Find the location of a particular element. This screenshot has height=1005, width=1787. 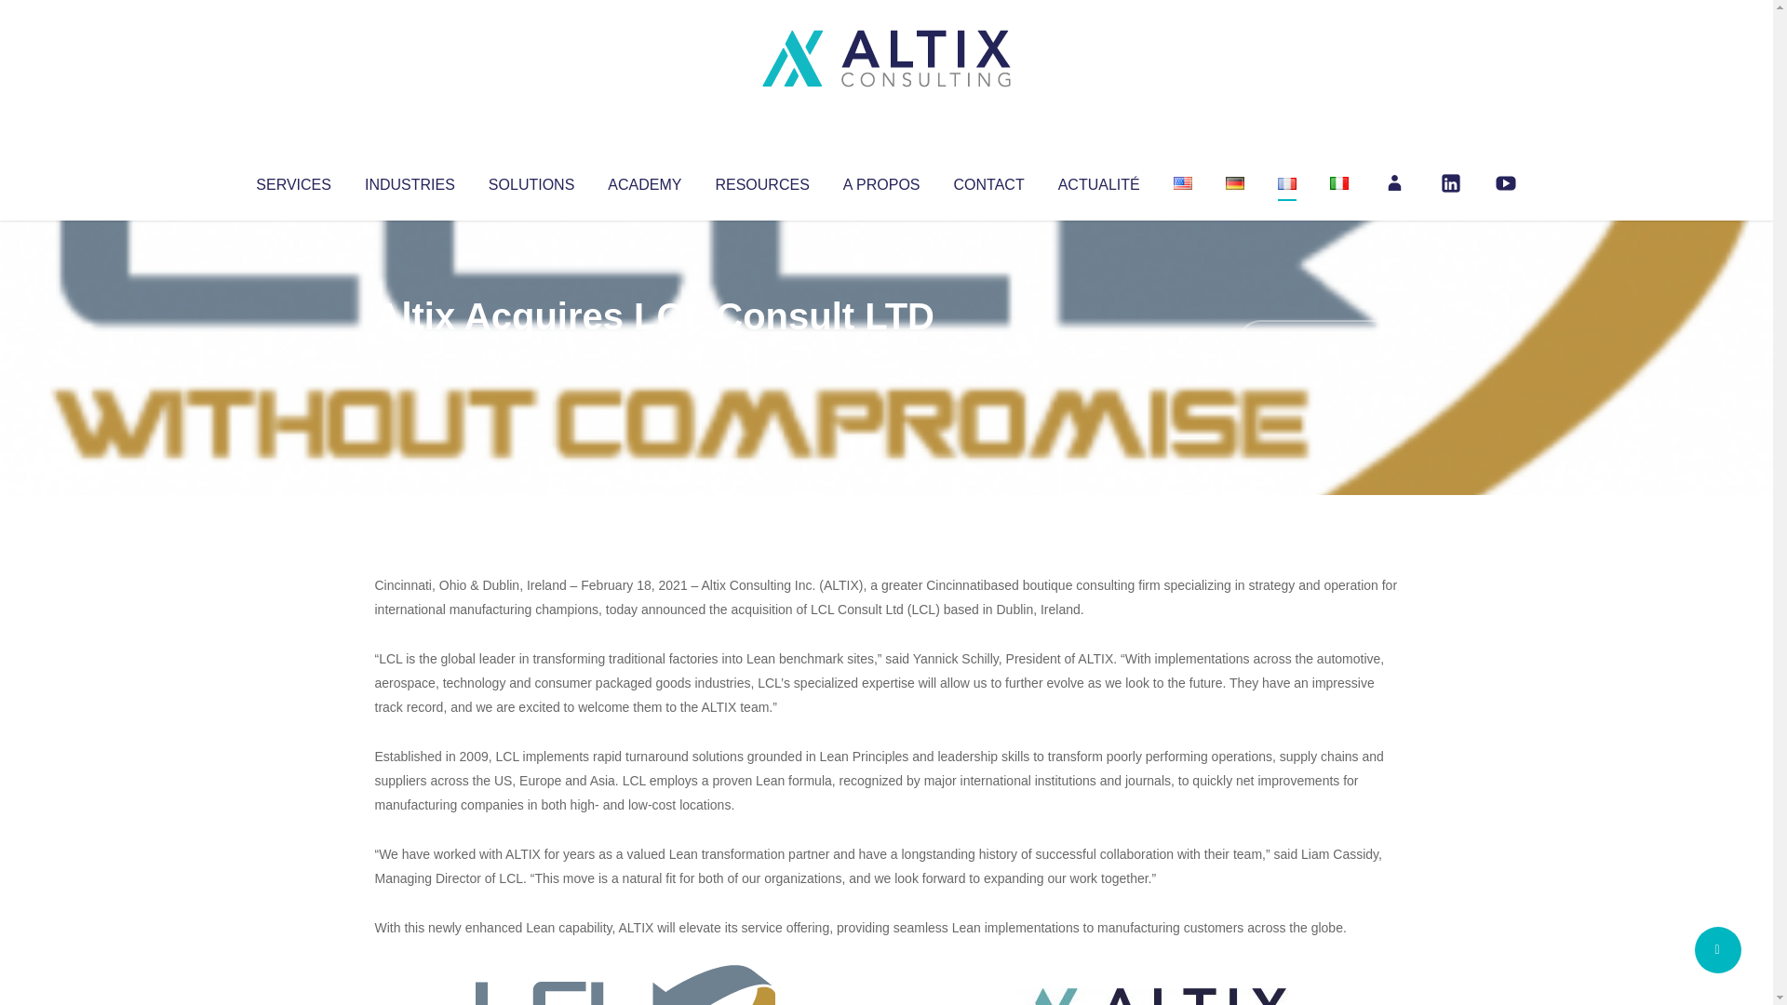

RESOURCES is located at coordinates (761, 181).